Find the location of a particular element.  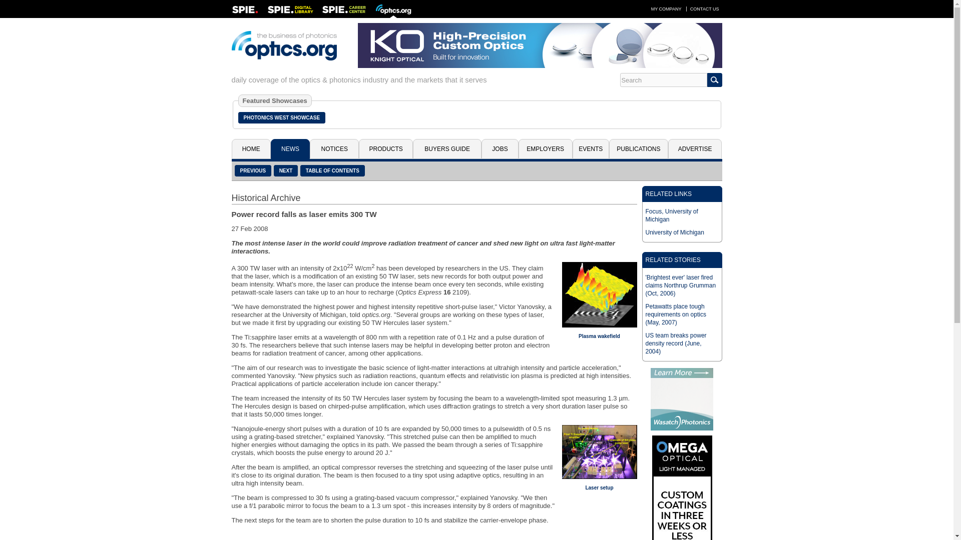

HOME is located at coordinates (250, 148).